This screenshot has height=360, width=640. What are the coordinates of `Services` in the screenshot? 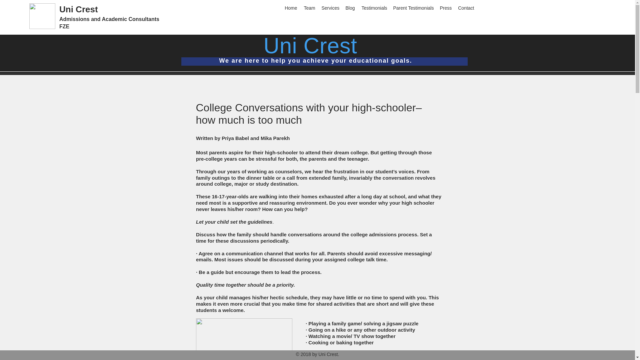 It's located at (330, 8).